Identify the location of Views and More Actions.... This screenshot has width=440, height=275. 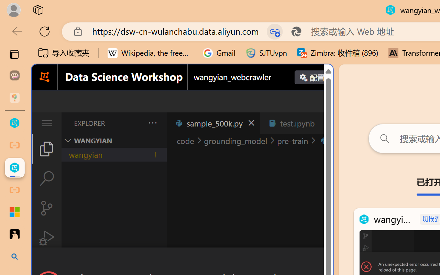
(152, 123).